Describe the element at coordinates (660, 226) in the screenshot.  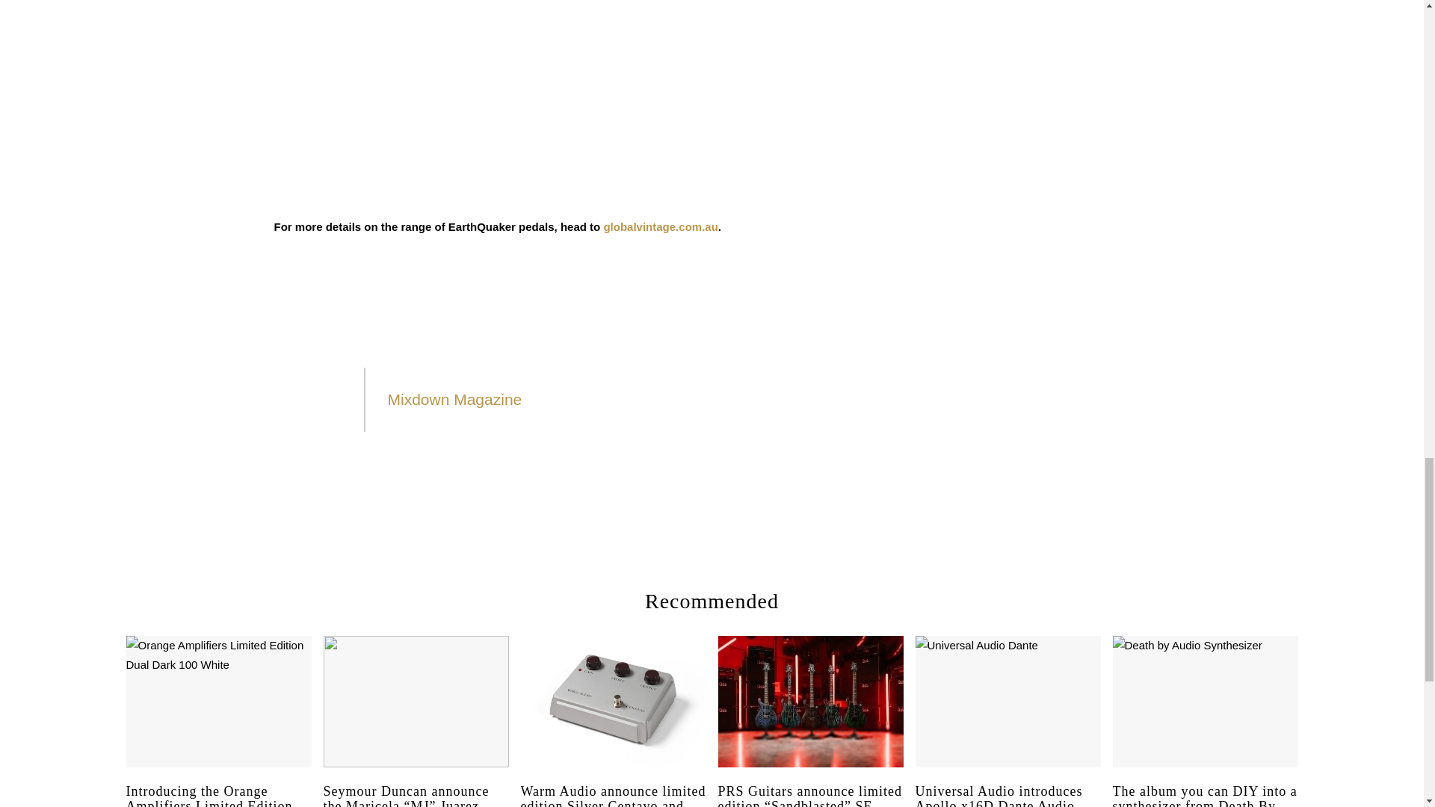
I see `globalvintage.com.au` at that location.